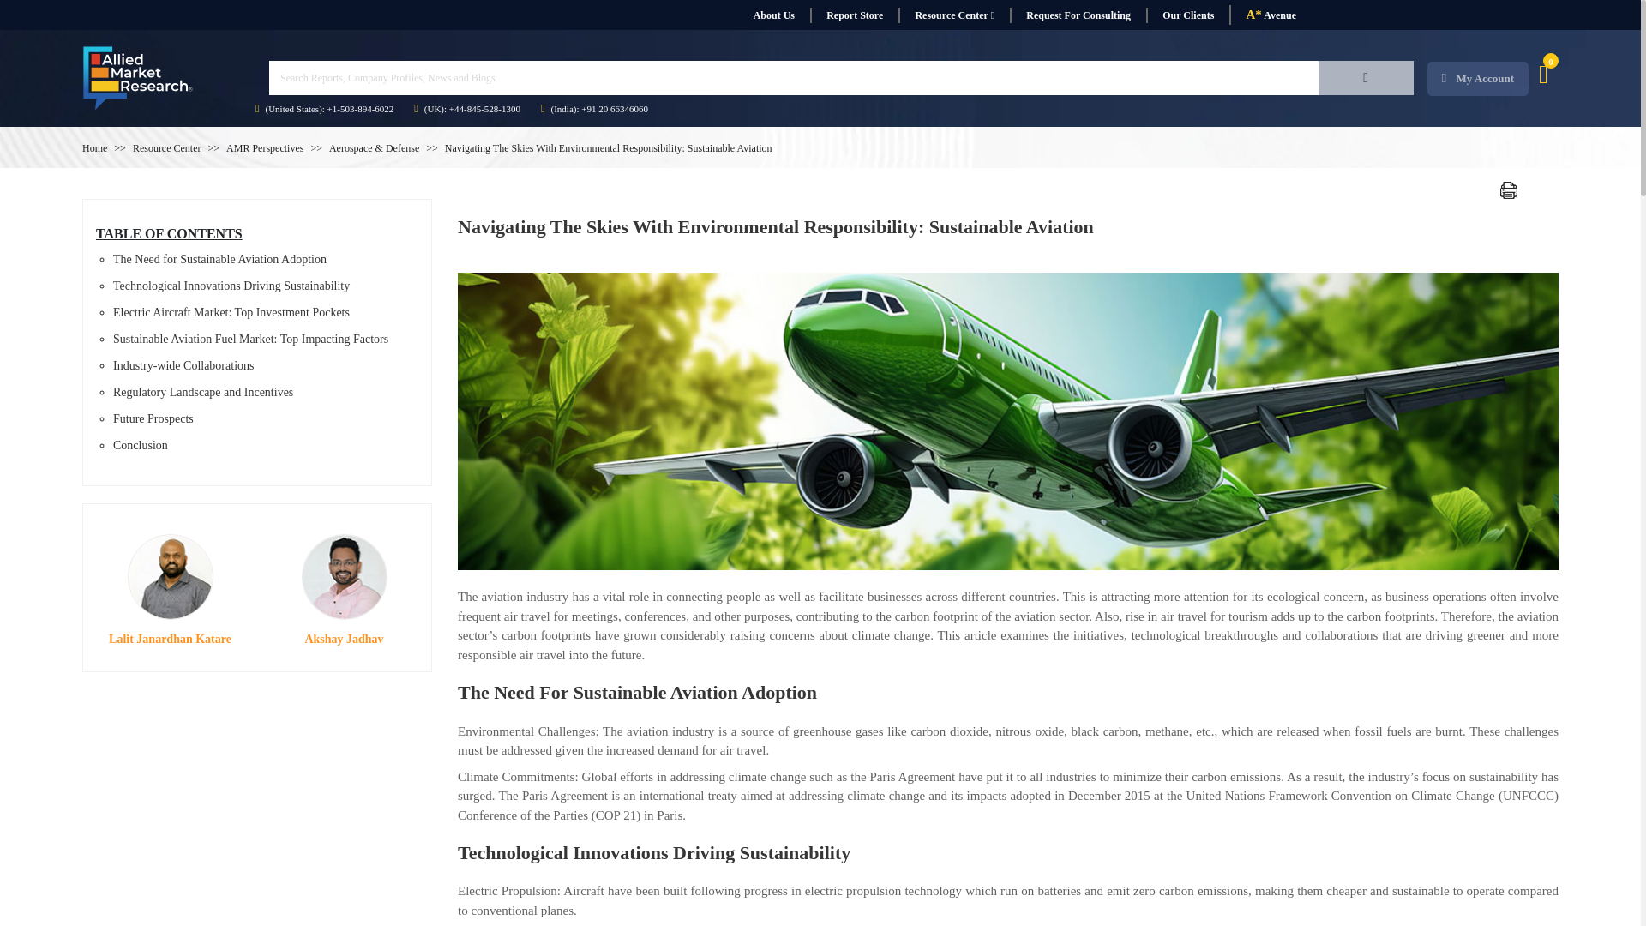 This screenshot has height=926, width=1646. What do you see at coordinates (153, 418) in the screenshot?
I see `Future Prospects` at bounding box center [153, 418].